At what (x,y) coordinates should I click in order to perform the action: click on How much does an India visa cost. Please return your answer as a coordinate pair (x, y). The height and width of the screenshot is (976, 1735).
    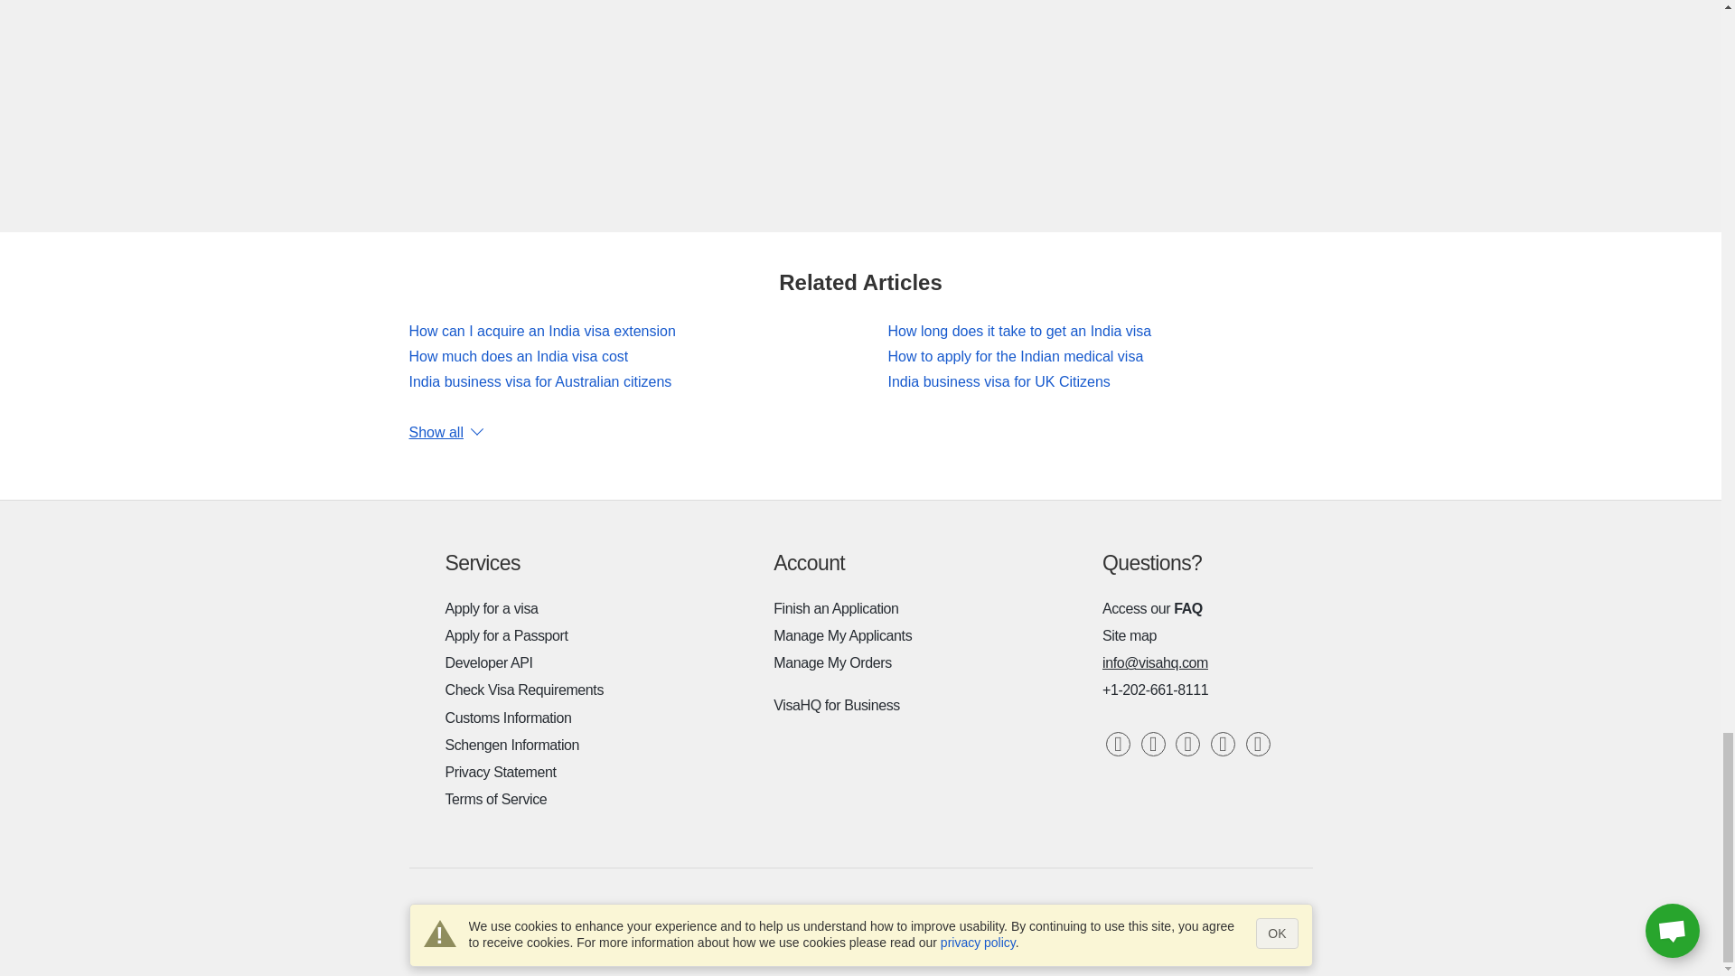
    Looking at the image, I should click on (518, 356).